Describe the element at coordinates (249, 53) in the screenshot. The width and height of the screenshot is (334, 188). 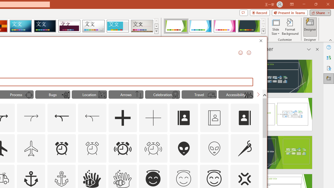
I see `Send a Frown` at that location.